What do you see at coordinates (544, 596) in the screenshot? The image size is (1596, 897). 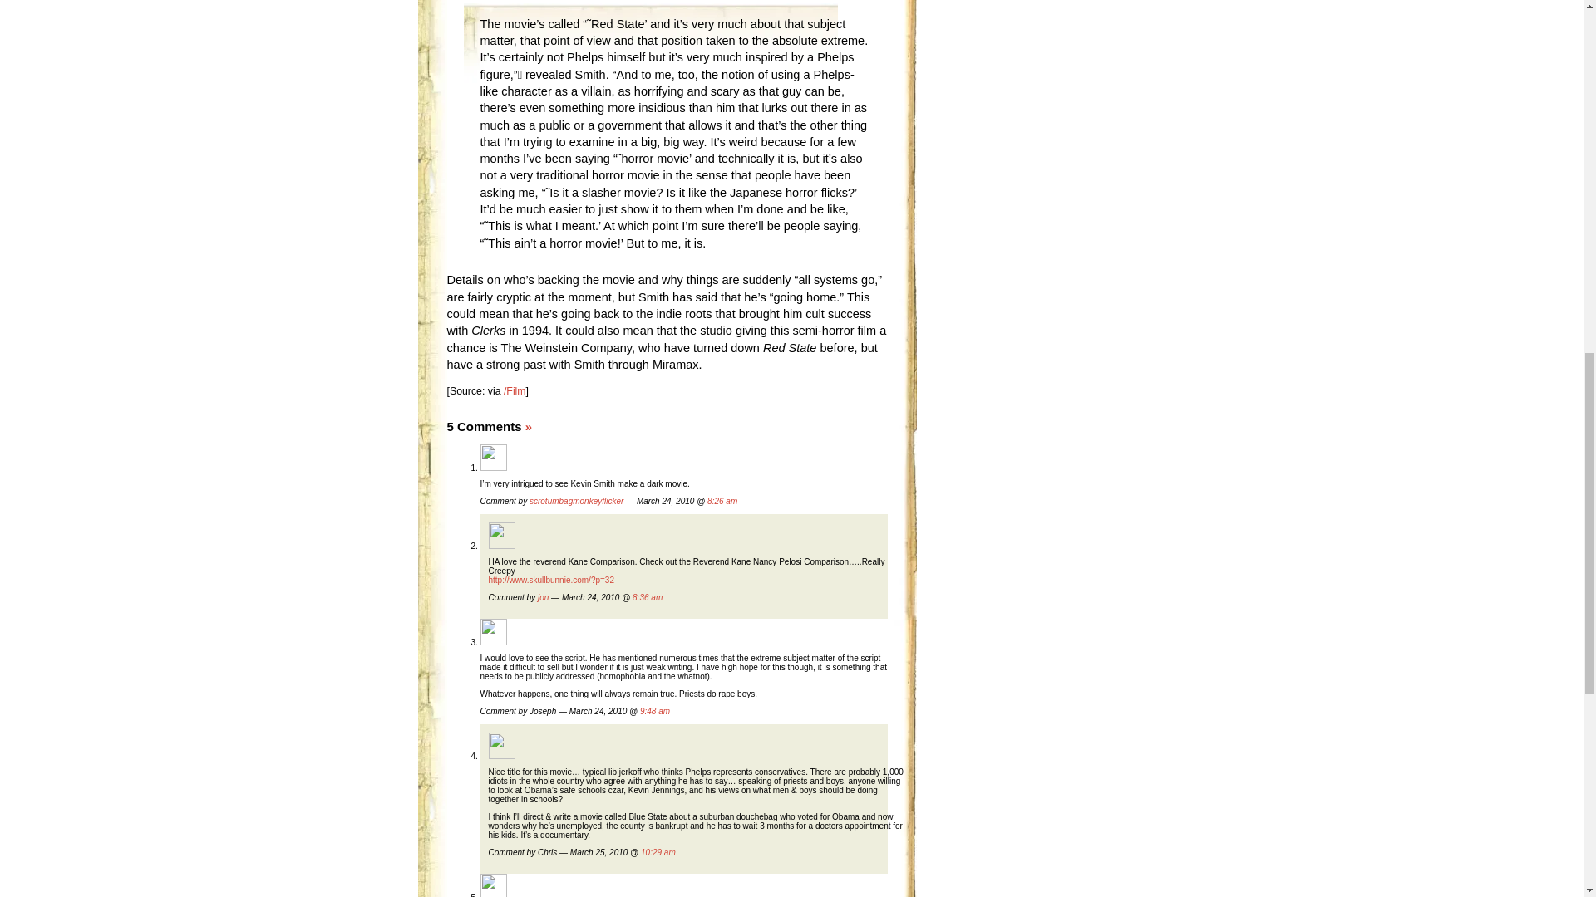 I see `jon` at bounding box center [544, 596].